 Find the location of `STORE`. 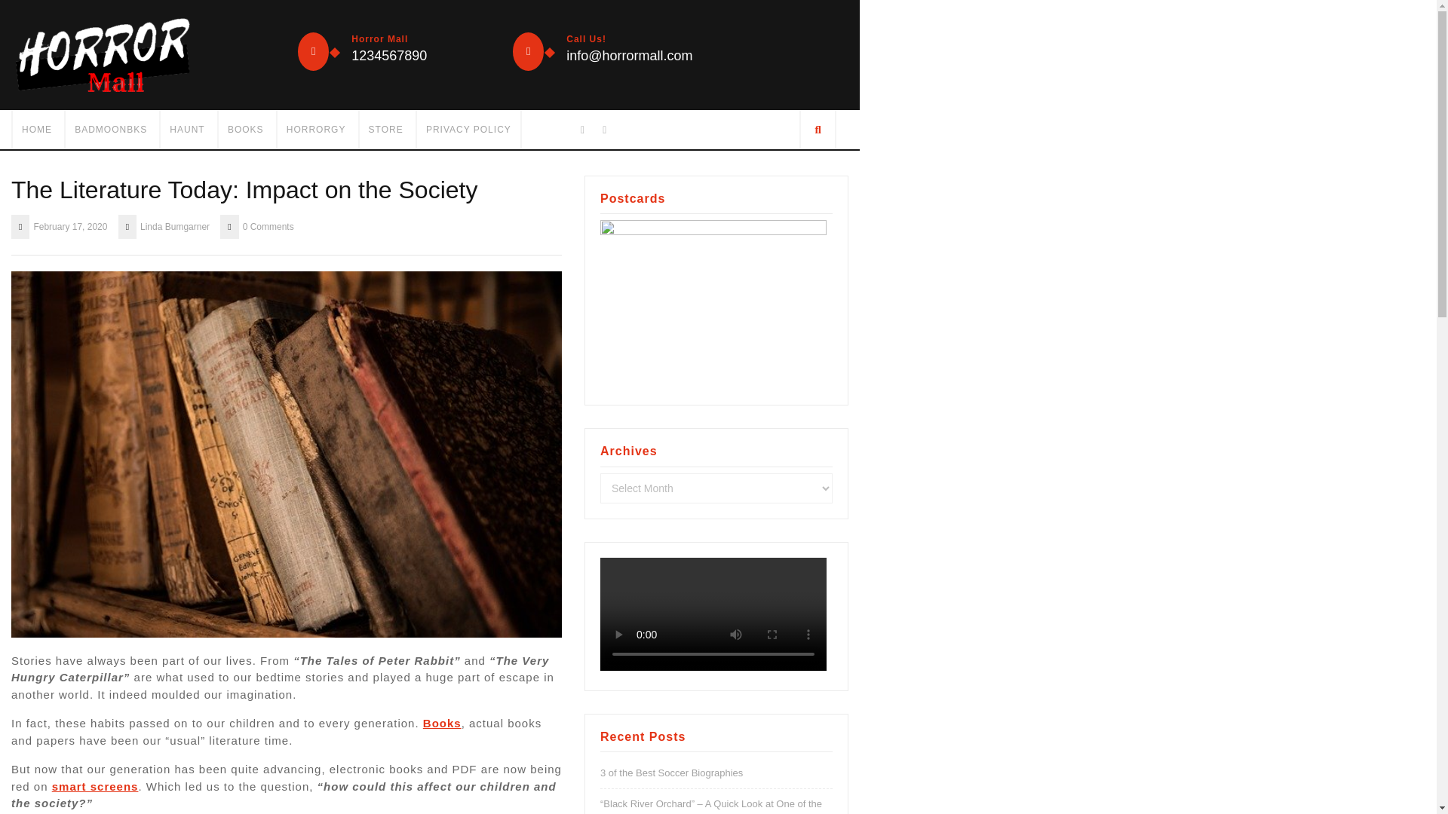

STORE is located at coordinates (386, 130).